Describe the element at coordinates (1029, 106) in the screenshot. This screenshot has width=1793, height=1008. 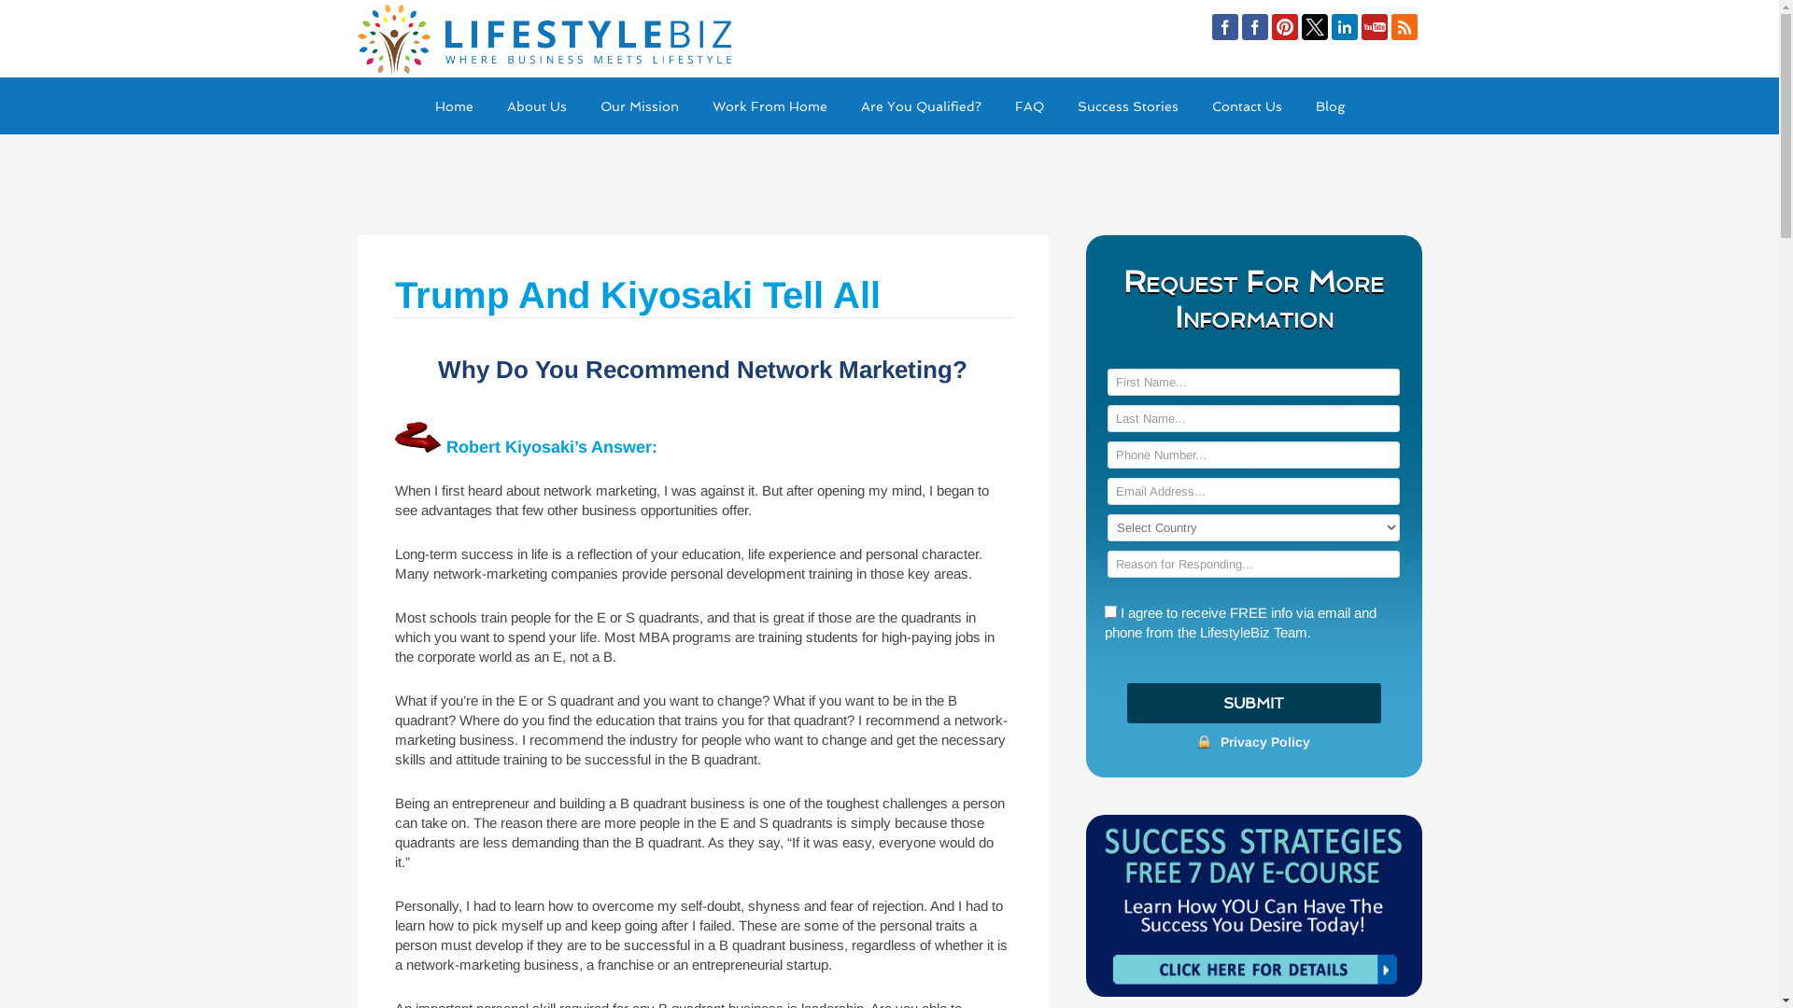
I see `FAQ` at that location.